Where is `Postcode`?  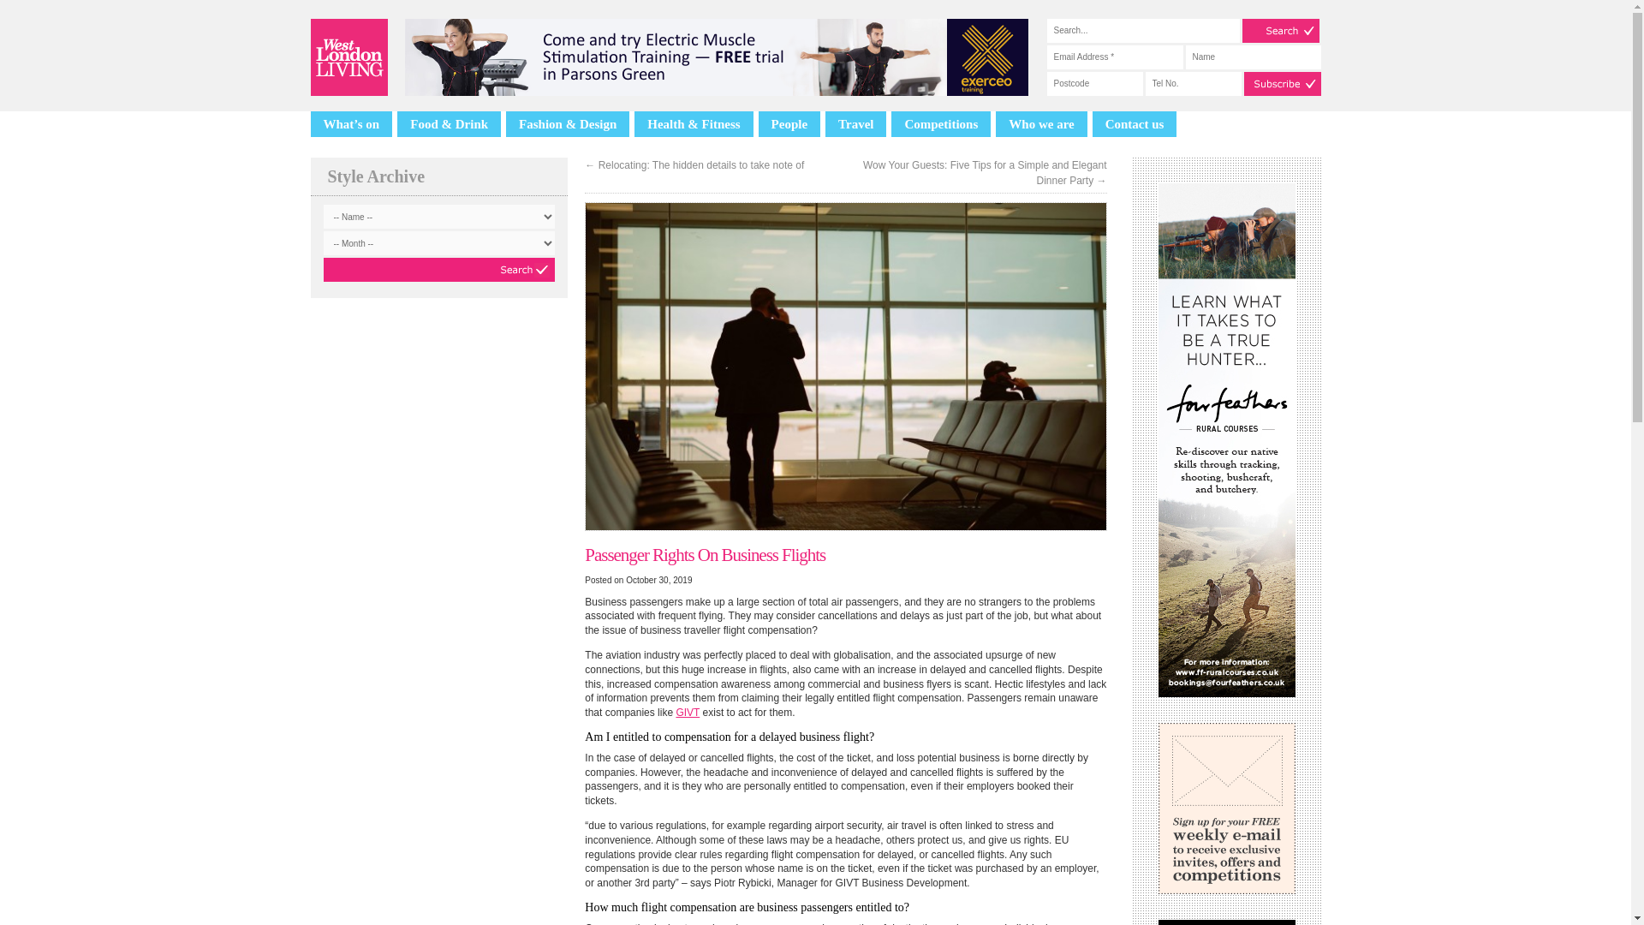
Postcode is located at coordinates (1094, 84).